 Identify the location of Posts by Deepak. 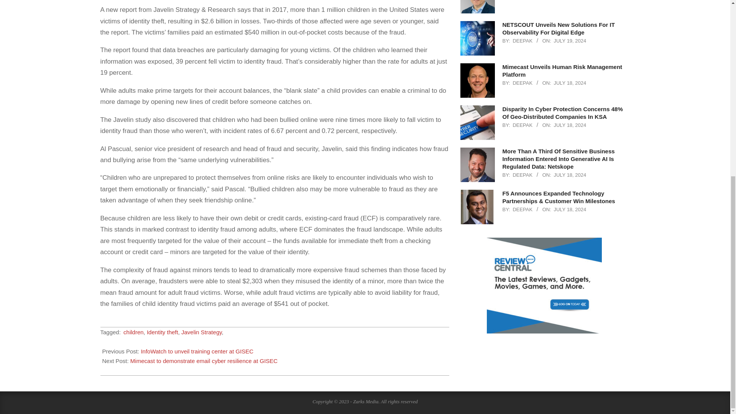
(522, 125).